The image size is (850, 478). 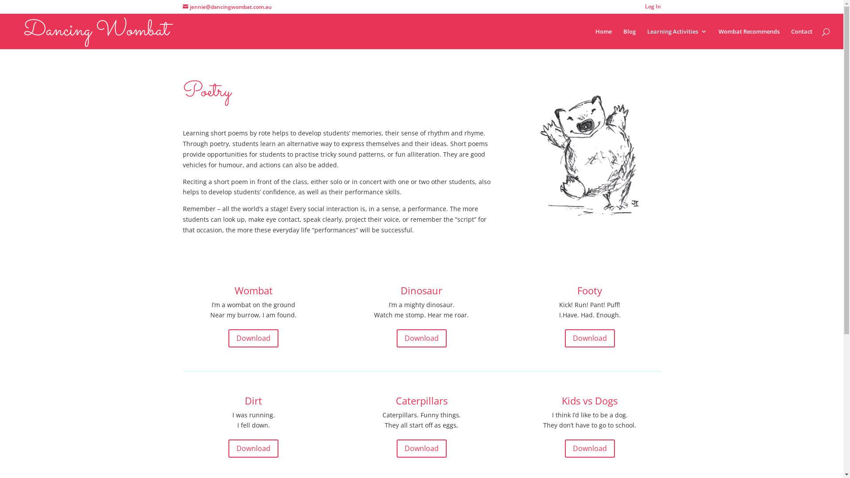 I want to click on Download, so click(x=253, y=338).